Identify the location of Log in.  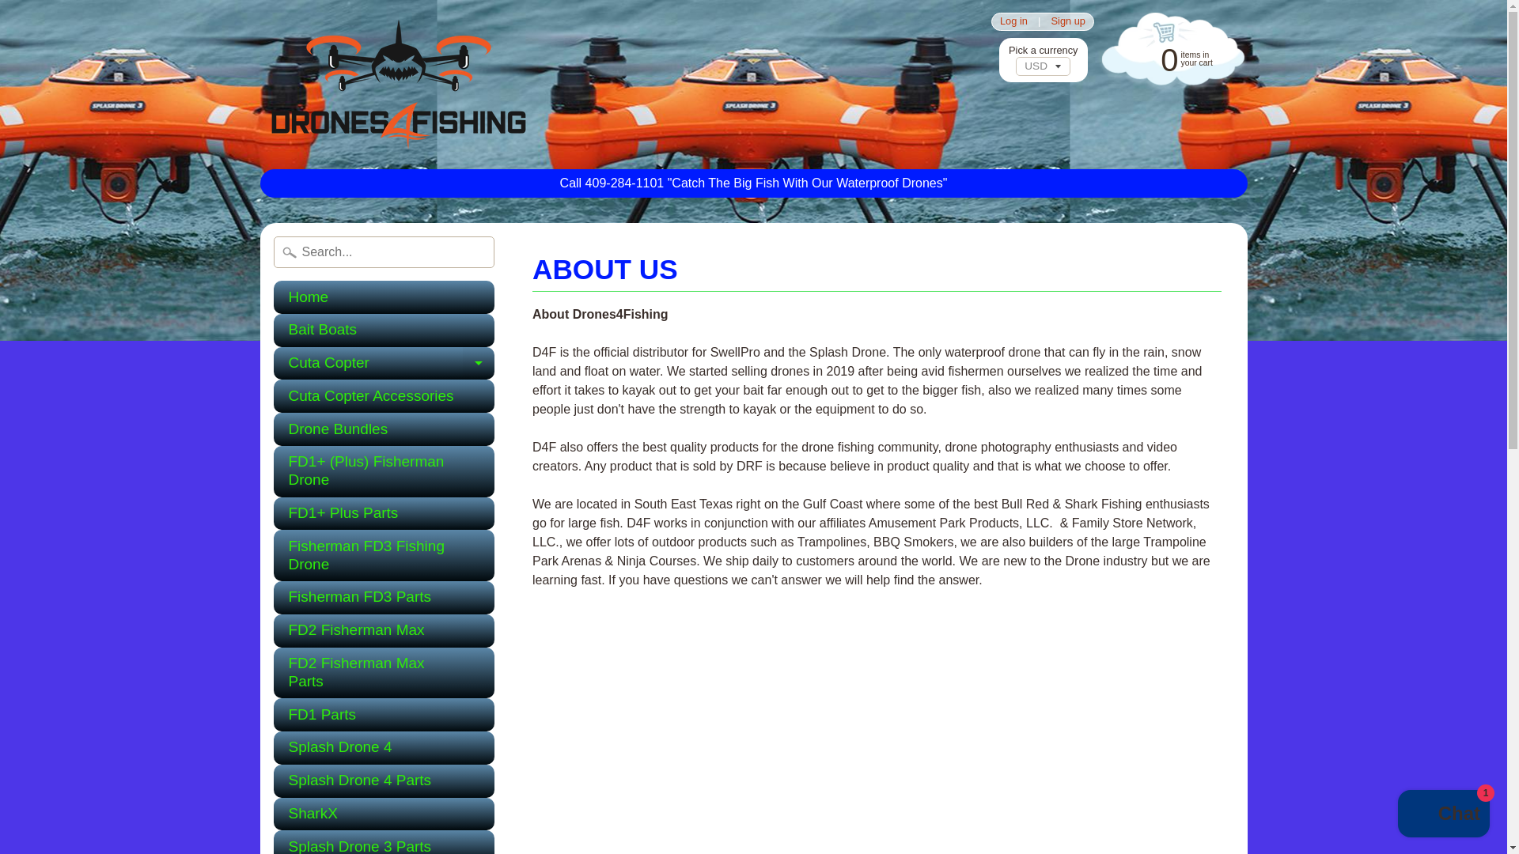
(384, 555).